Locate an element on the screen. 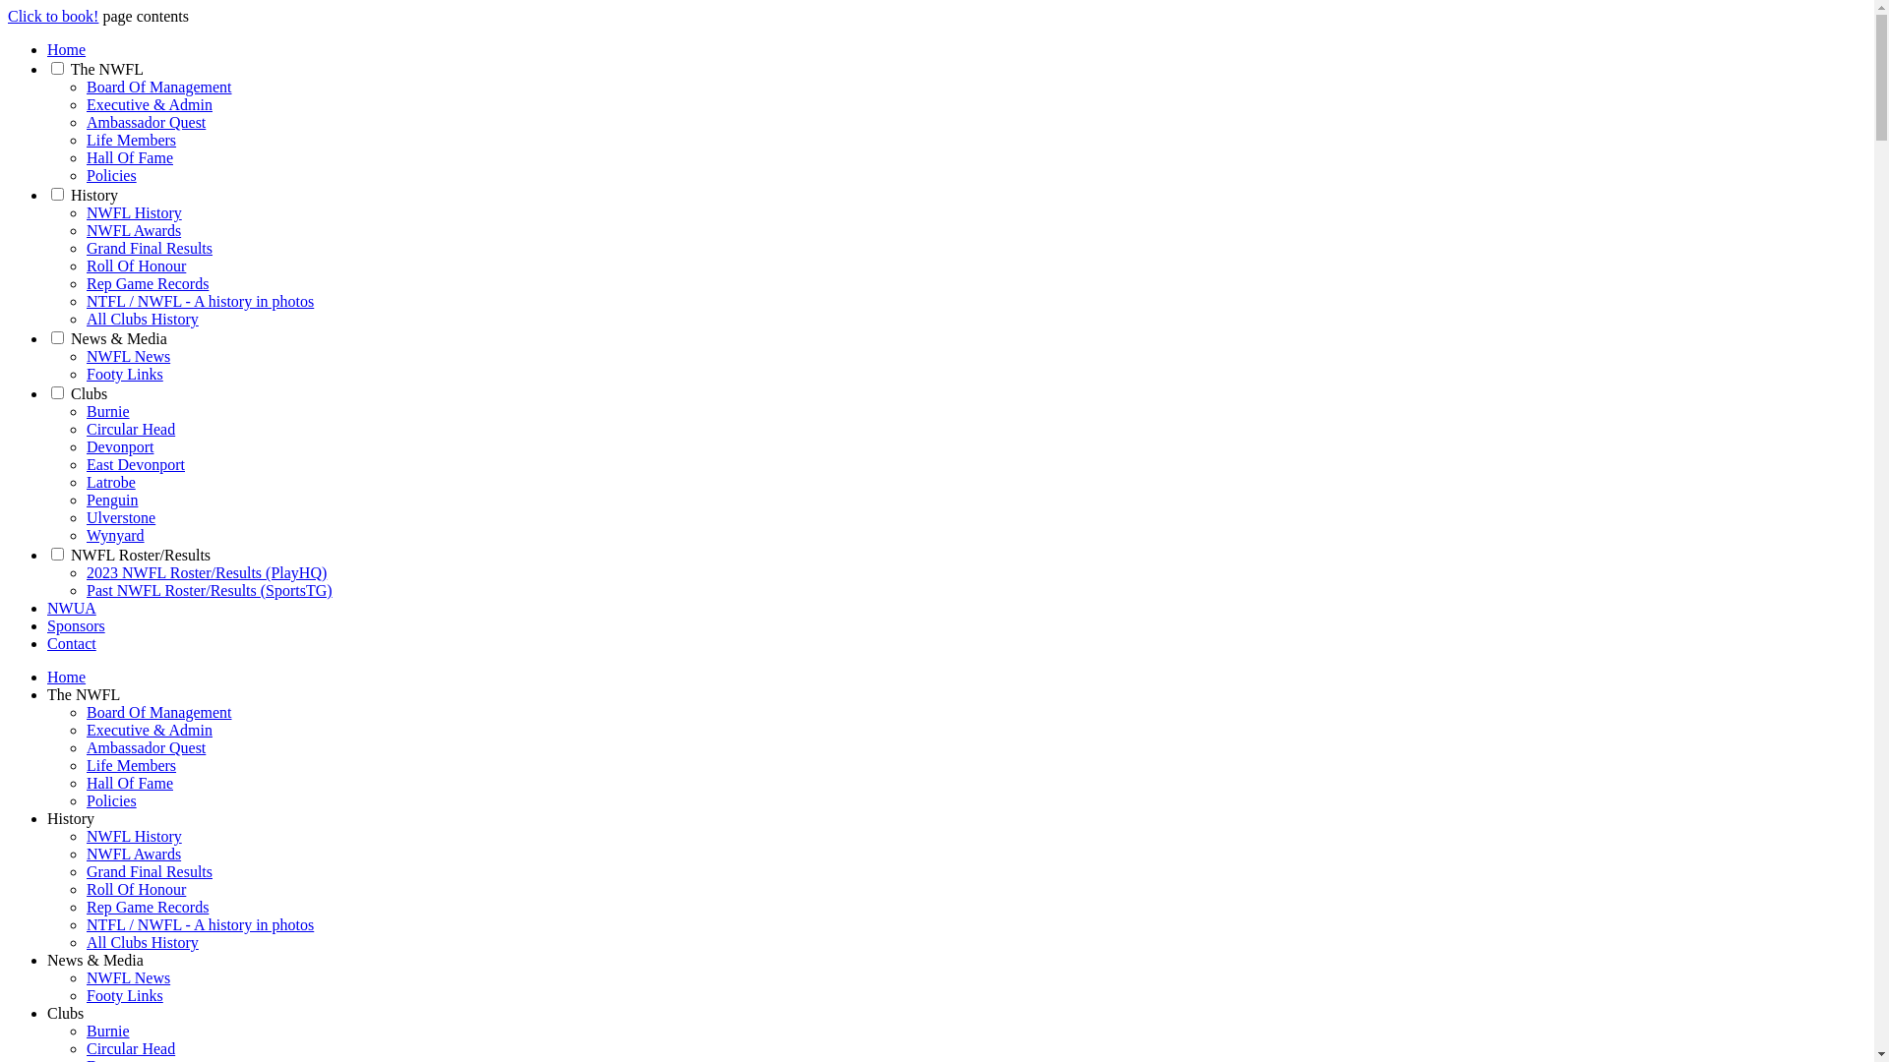 Image resolution: width=1889 pixels, height=1062 pixels. Life Members is located at coordinates (132, 765).